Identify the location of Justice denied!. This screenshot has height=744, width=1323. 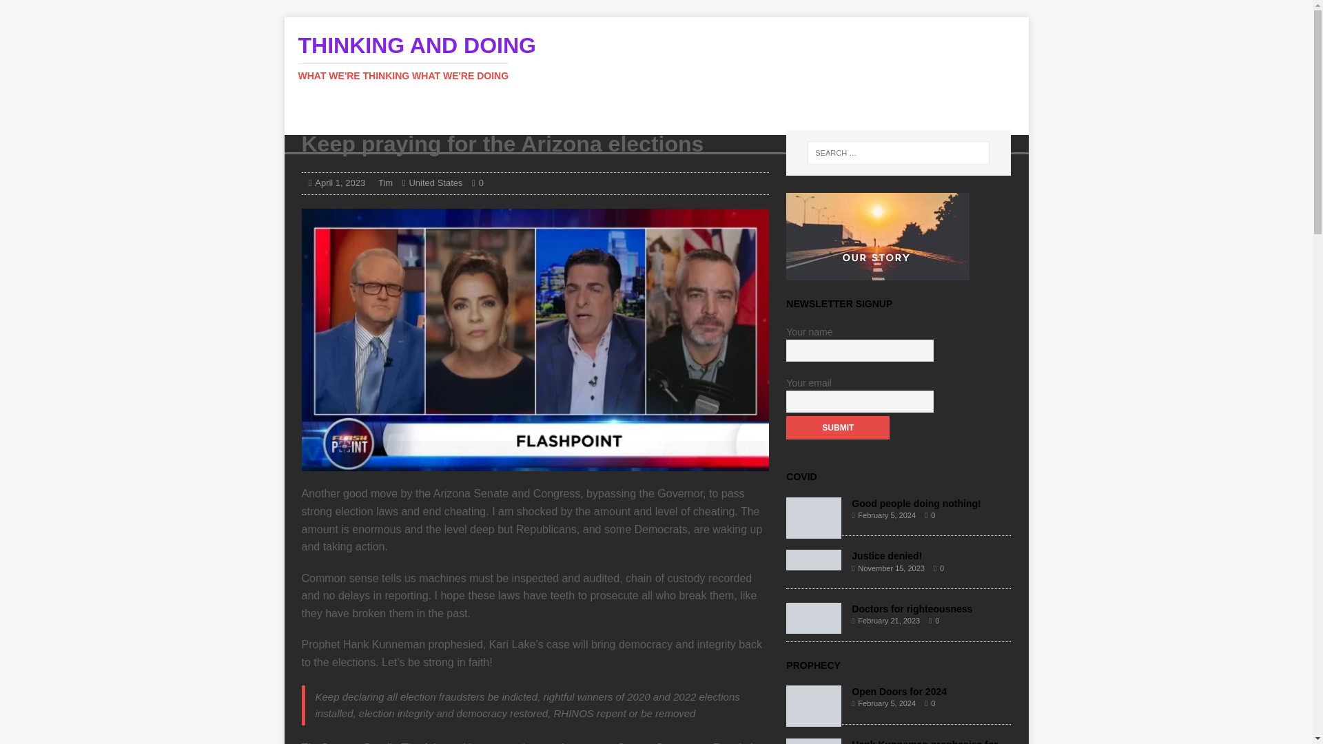
(887, 556).